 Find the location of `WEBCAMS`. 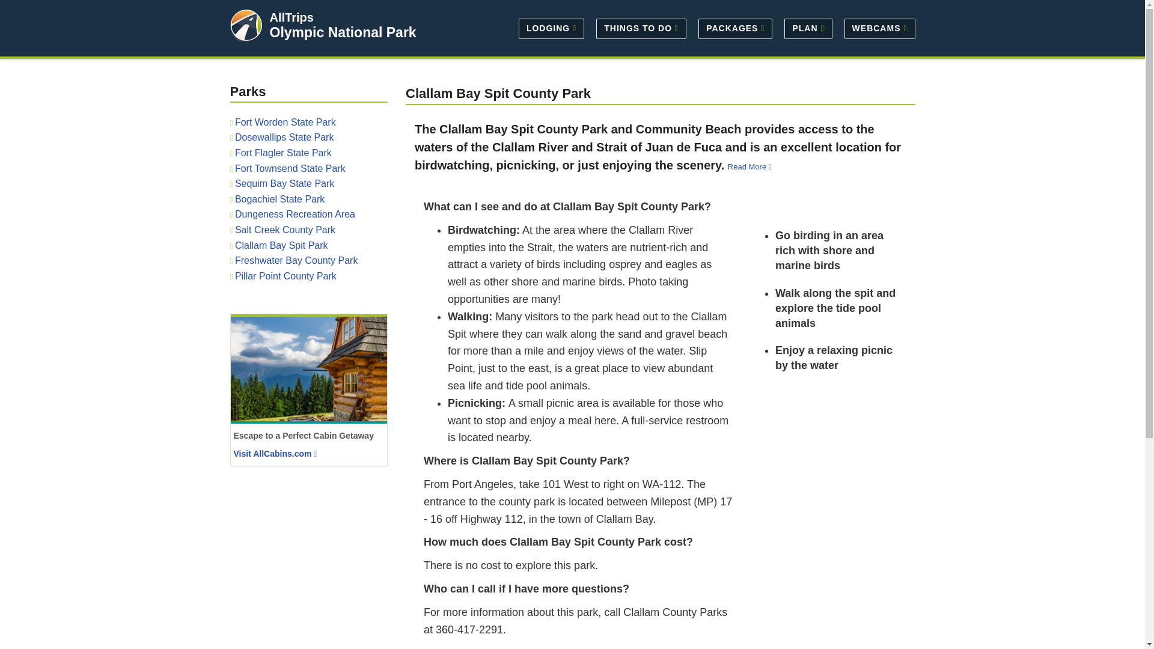

WEBCAMS is located at coordinates (876, 28).